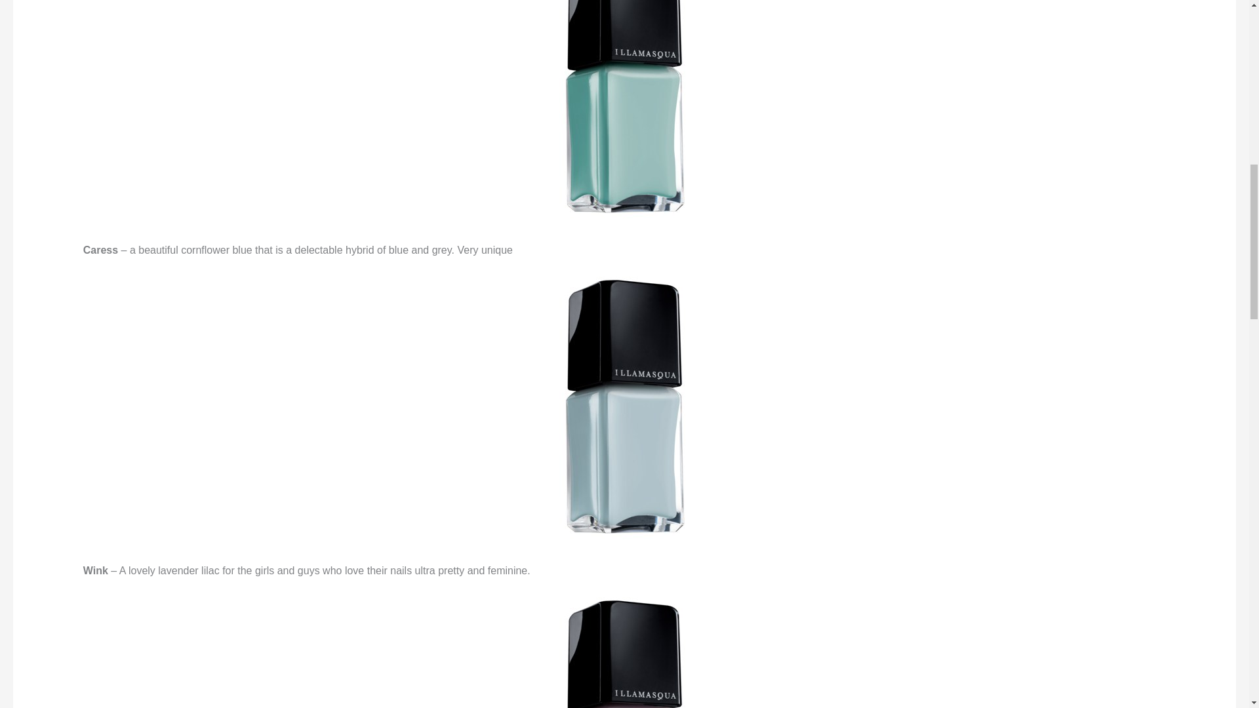 The width and height of the screenshot is (1259, 708). Describe the element at coordinates (624, 653) in the screenshot. I see `Illamasqua nail varnish  wink spring 2010` at that location.